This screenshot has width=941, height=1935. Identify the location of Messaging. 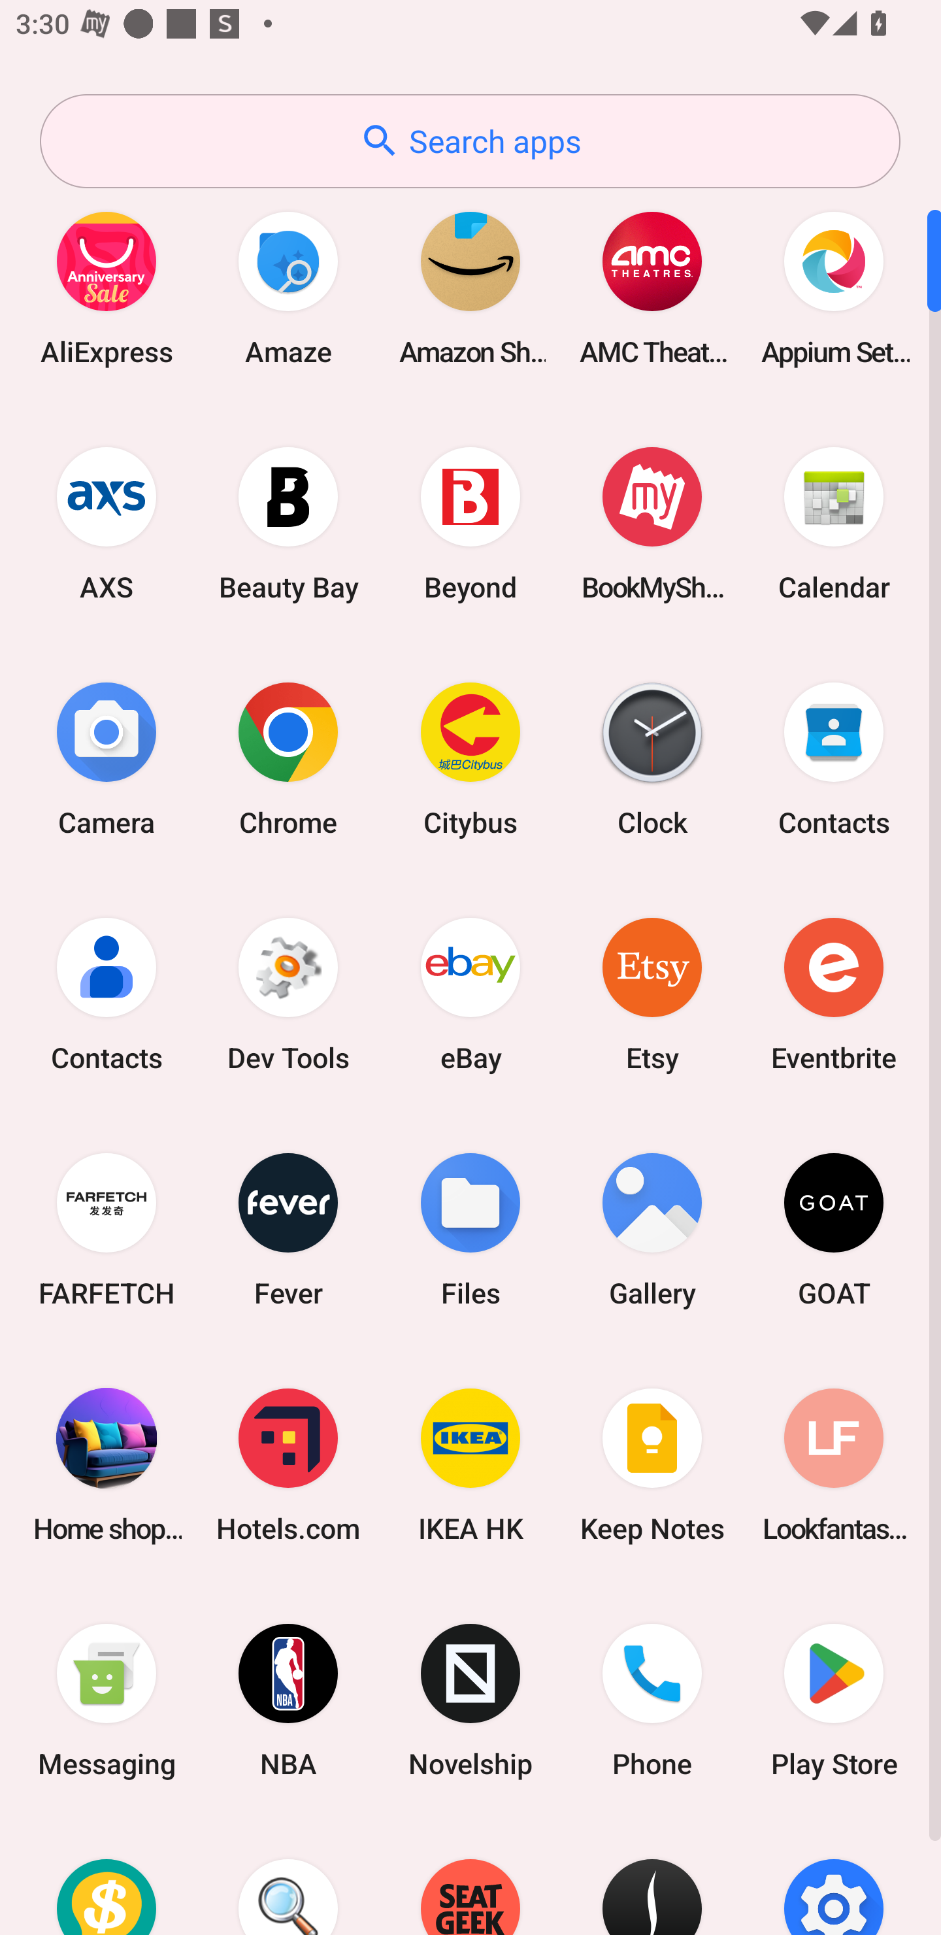
(107, 1701).